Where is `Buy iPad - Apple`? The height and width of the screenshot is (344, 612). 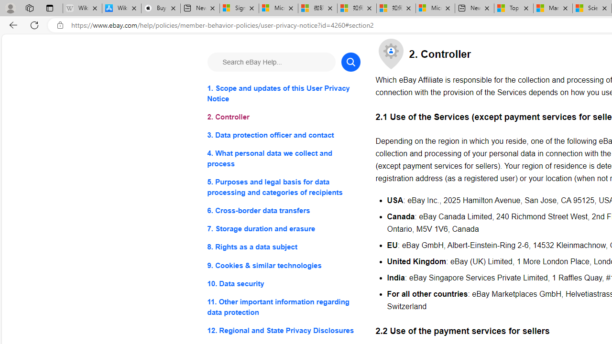 Buy iPad - Apple is located at coordinates (161, 9).